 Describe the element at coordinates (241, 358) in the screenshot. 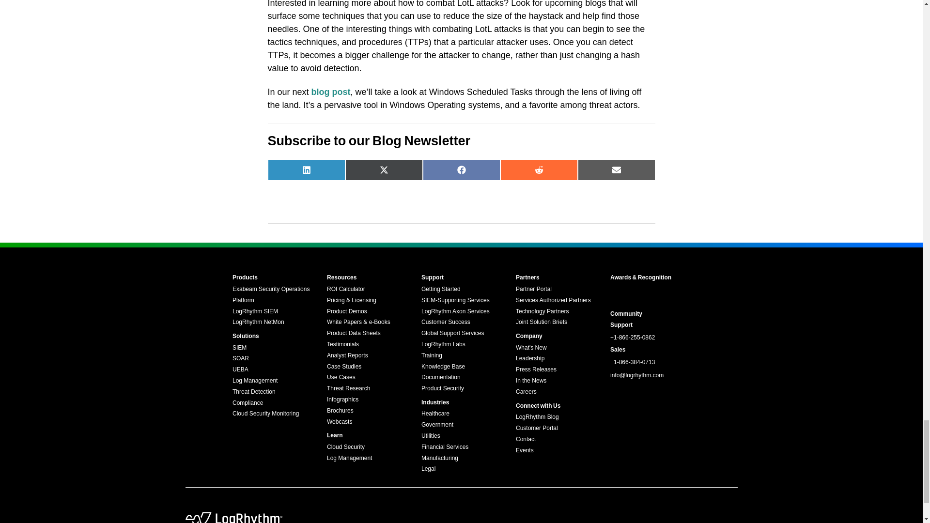

I see `Security Orchestration, Automation and Response` at that location.